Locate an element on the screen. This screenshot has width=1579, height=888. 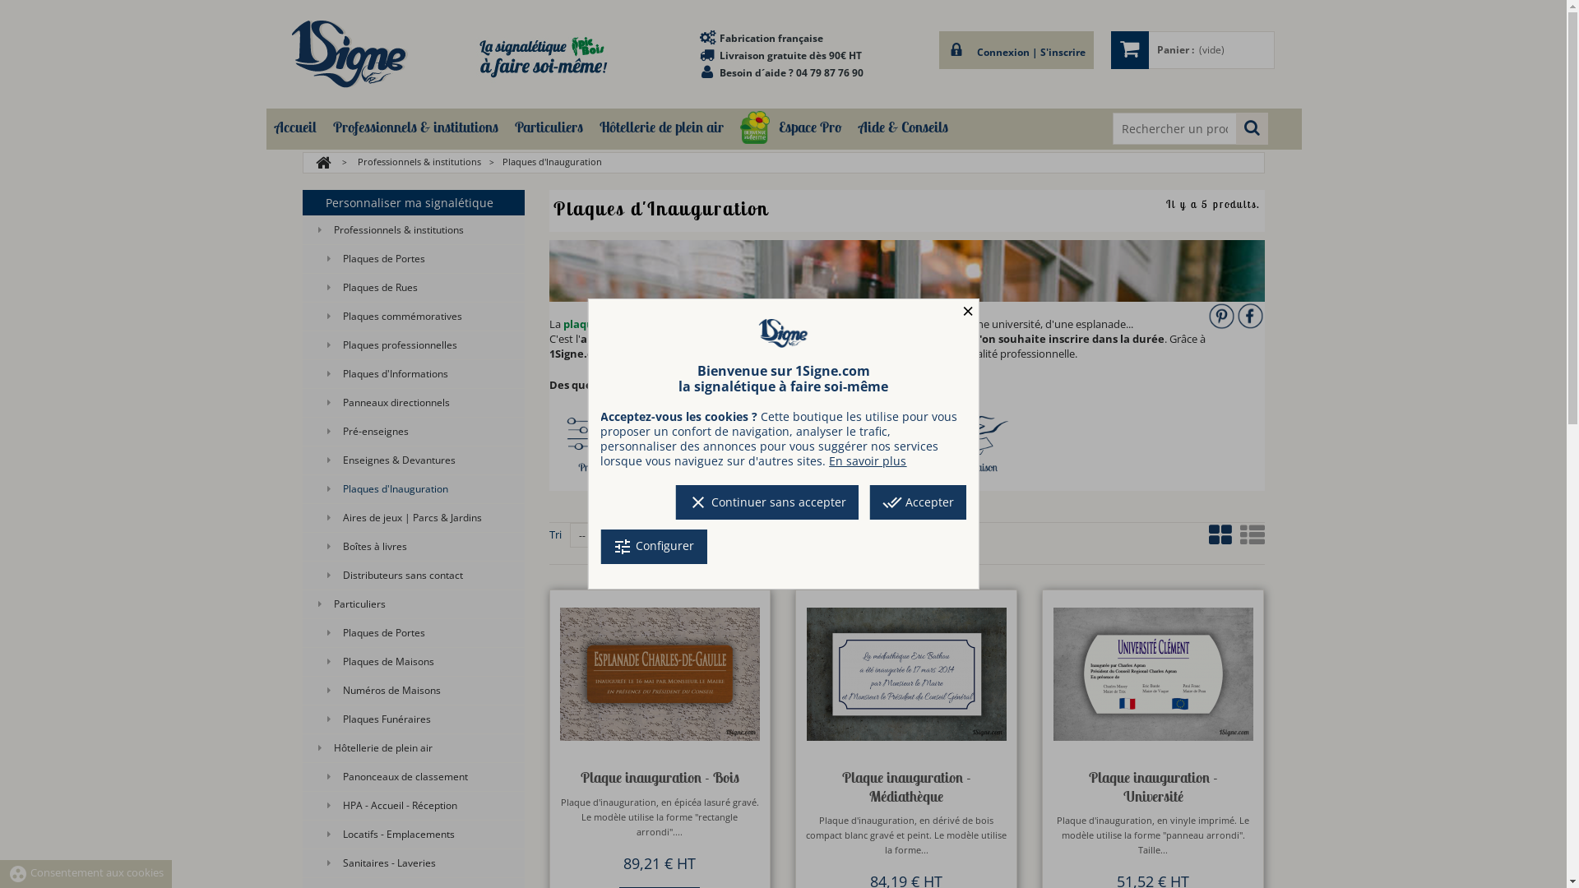
contactez - nous is located at coordinates (867, 385).